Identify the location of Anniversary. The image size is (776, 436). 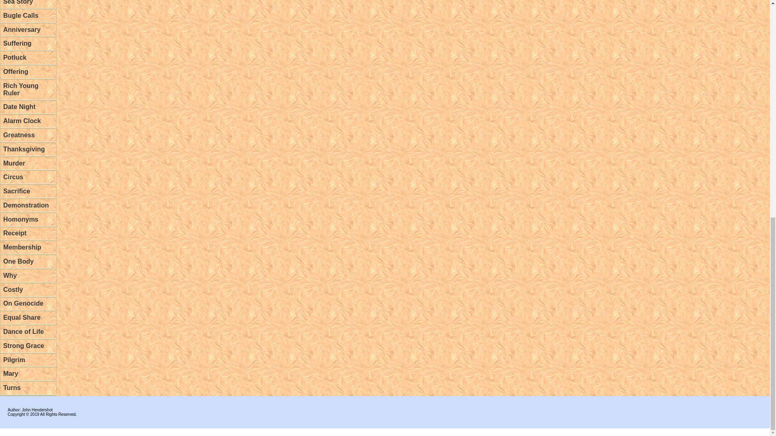
(28, 30).